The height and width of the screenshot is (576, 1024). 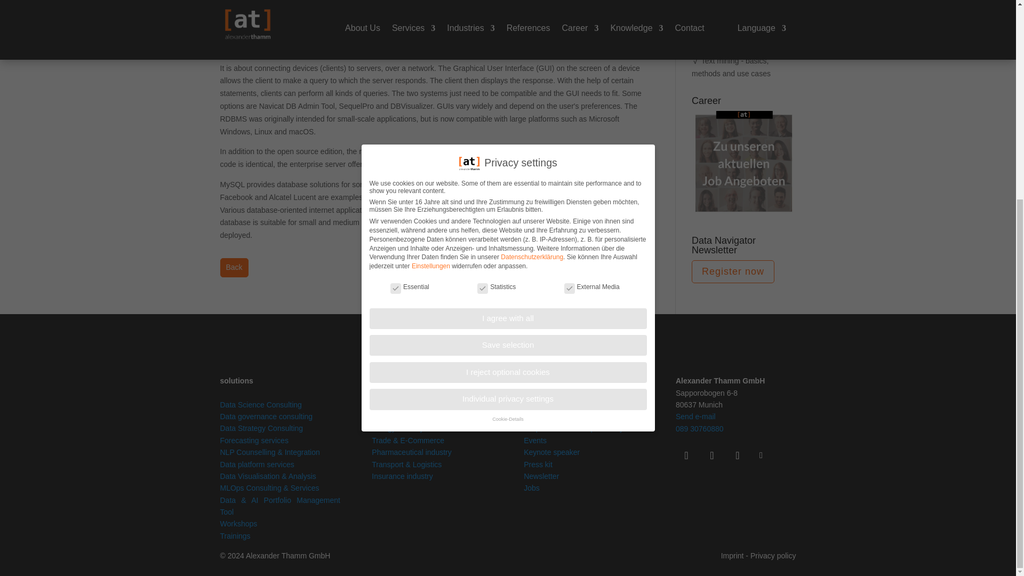 I want to click on Follow on Instagram, so click(x=712, y=455).